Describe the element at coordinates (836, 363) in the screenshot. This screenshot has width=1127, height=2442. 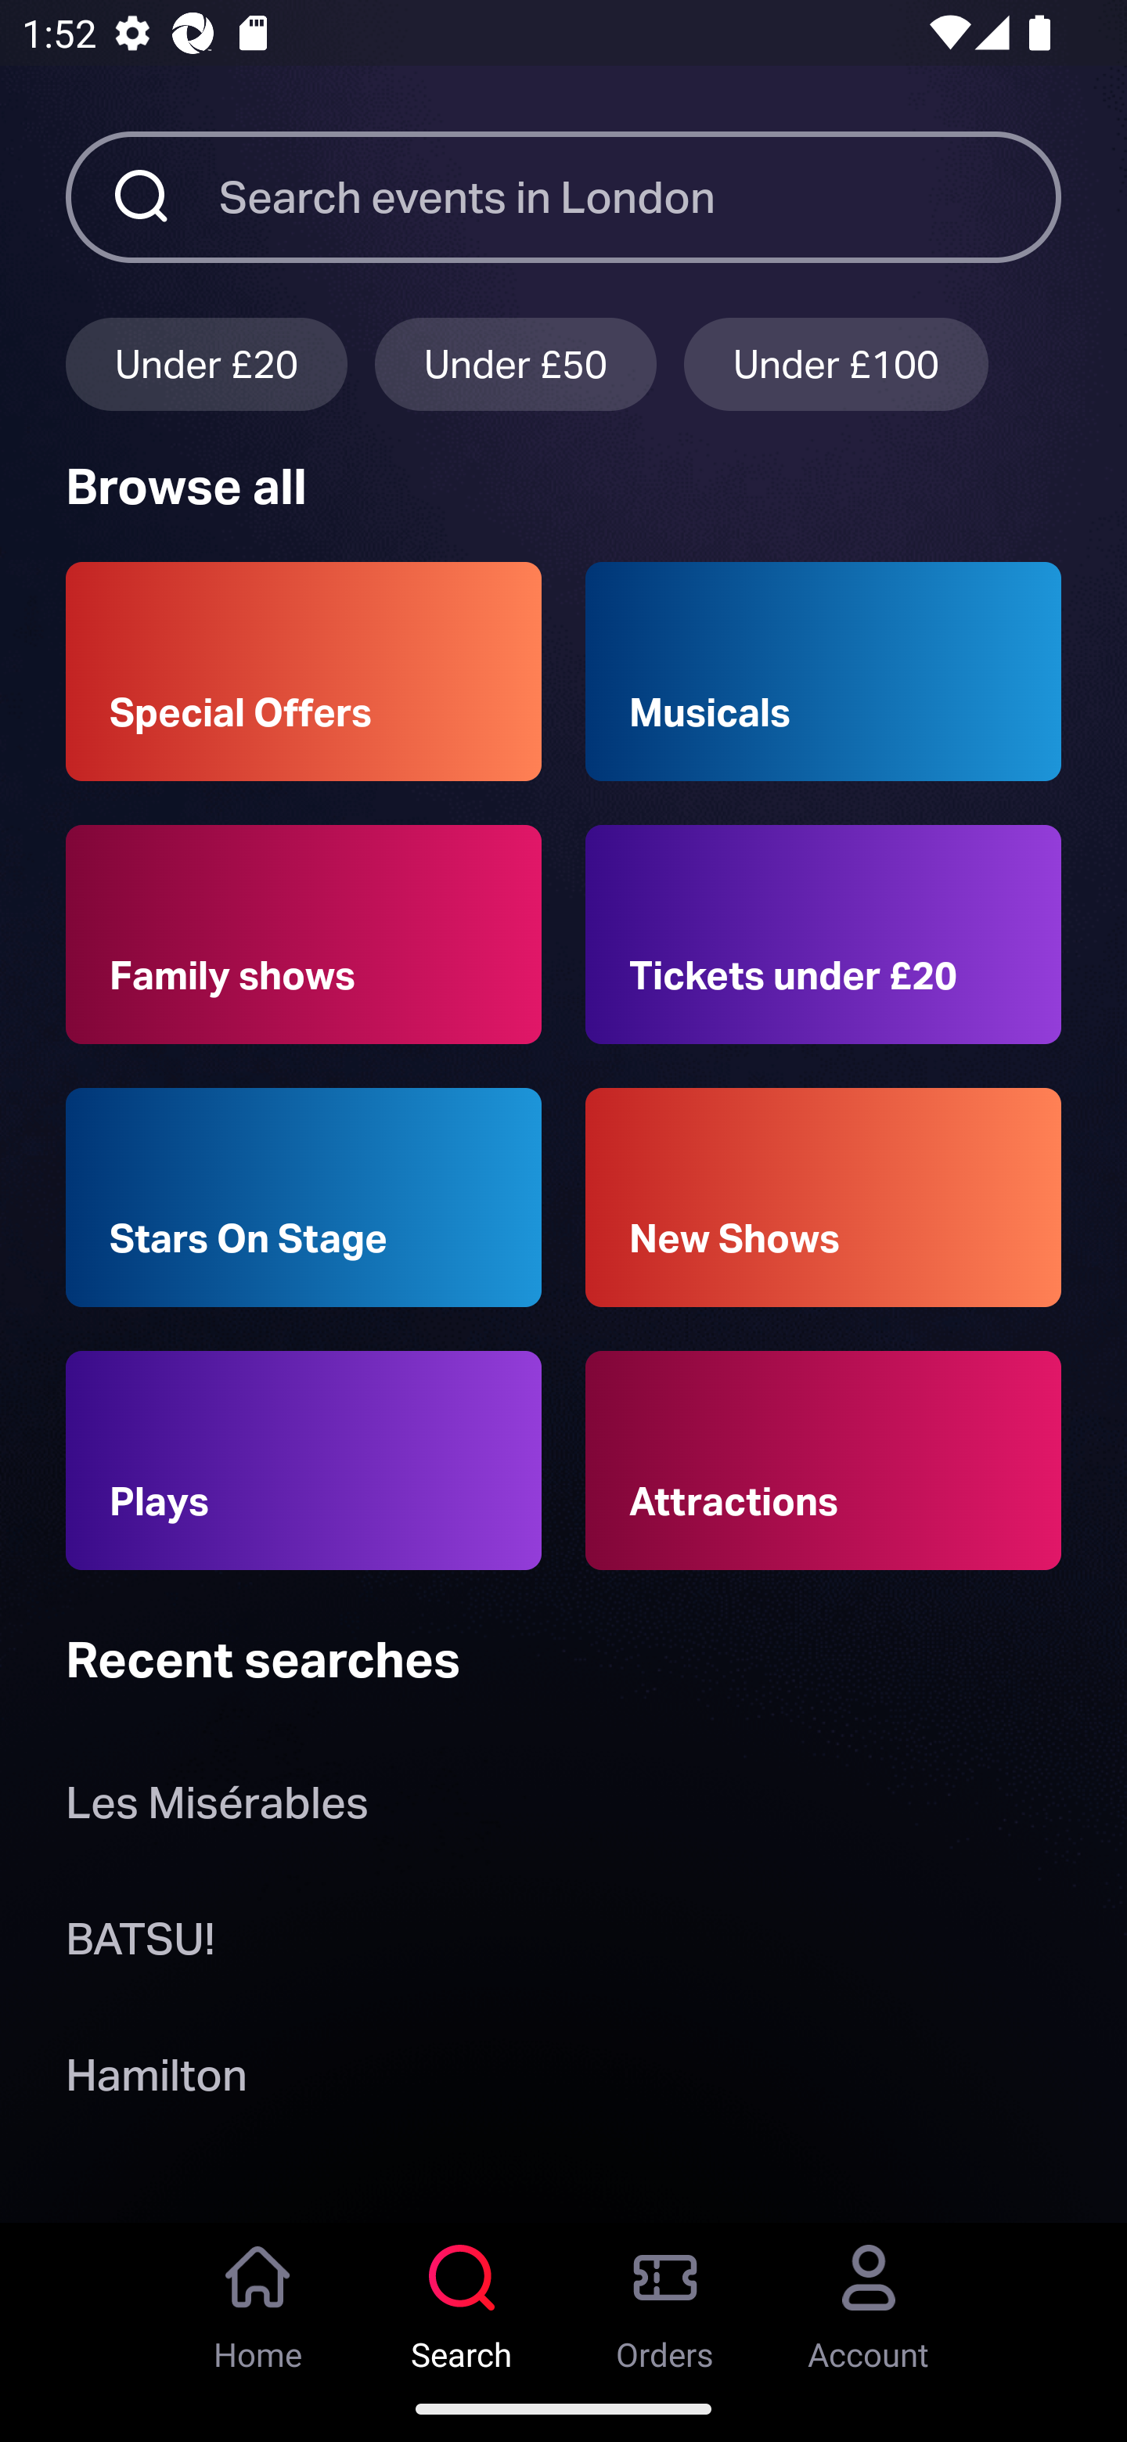
I see `Under £100` at that location.